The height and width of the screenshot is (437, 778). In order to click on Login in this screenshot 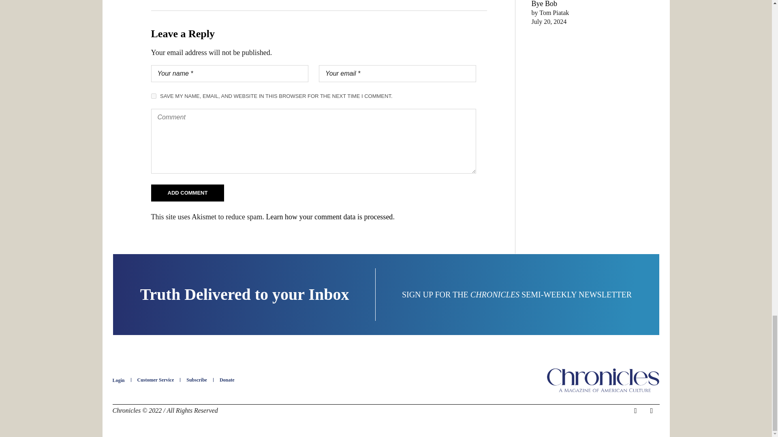, I will do `click(118, 380)`.